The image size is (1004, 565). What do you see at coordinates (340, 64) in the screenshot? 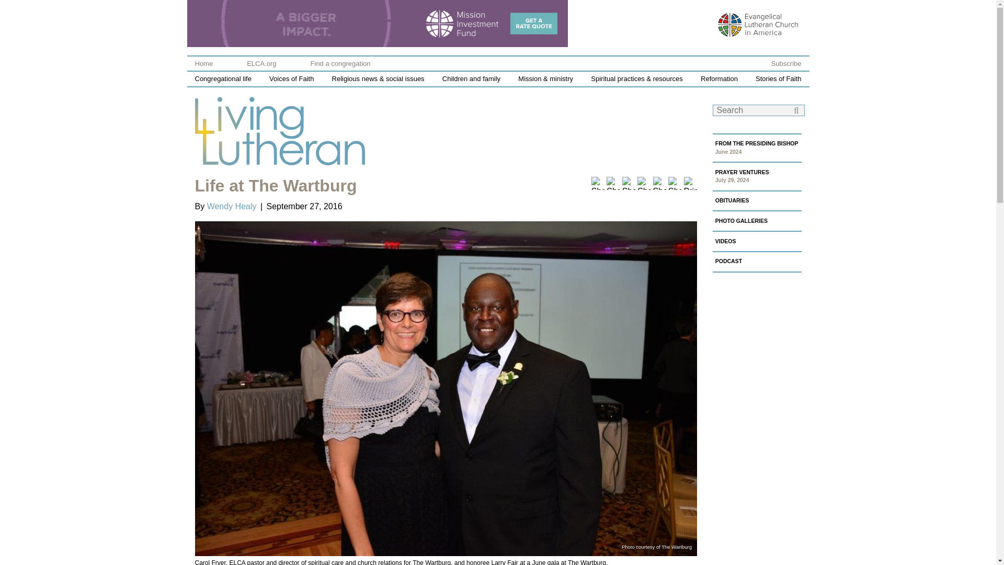
I see `Find a congregation` at bounding box center [340, 64].